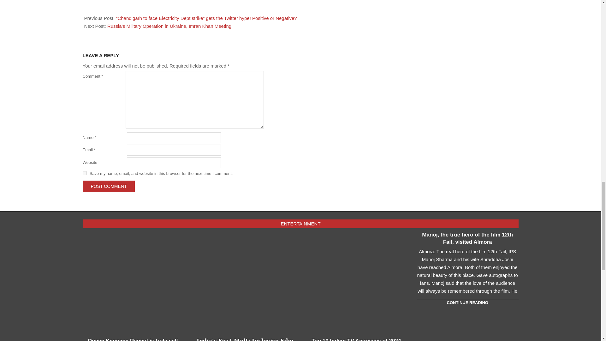 The width and height of the screenshot is (606, 341). I want to click on yes, so click(85, 173).